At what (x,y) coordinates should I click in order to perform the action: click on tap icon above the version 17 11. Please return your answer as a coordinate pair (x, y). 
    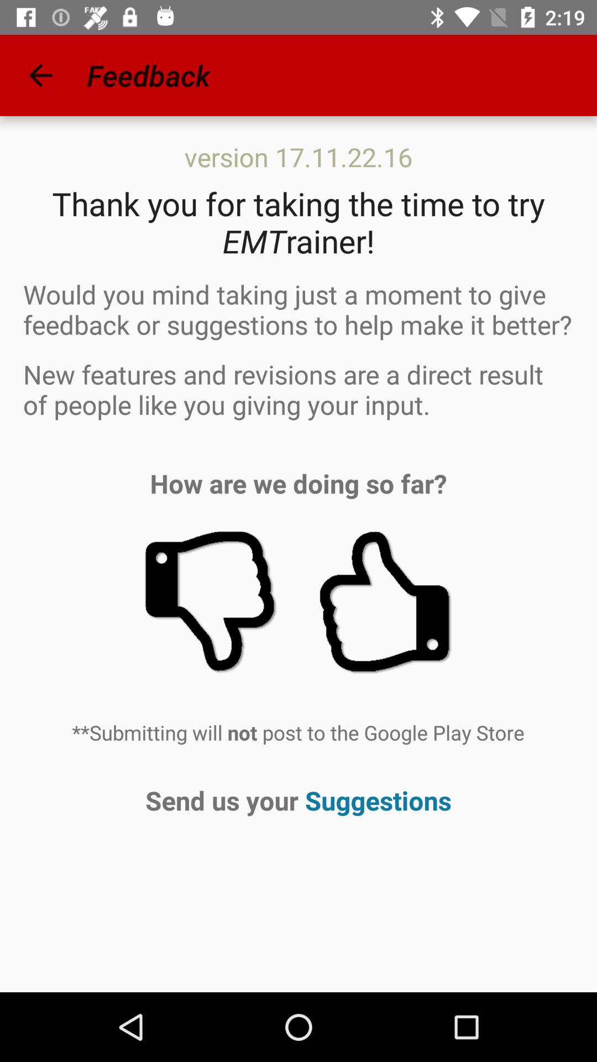
    Looking at the image, I should click on (40, 75).